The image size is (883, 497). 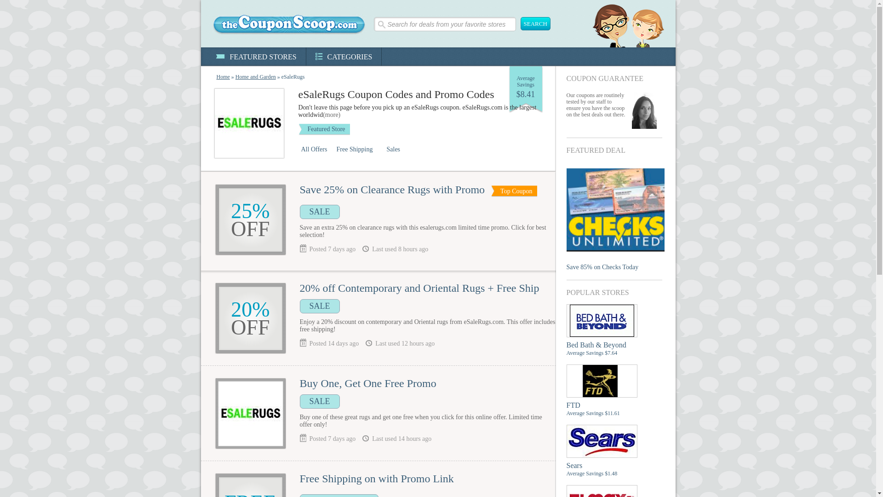 I want to click on FEATURED STORES, so click(x=256, y=56).